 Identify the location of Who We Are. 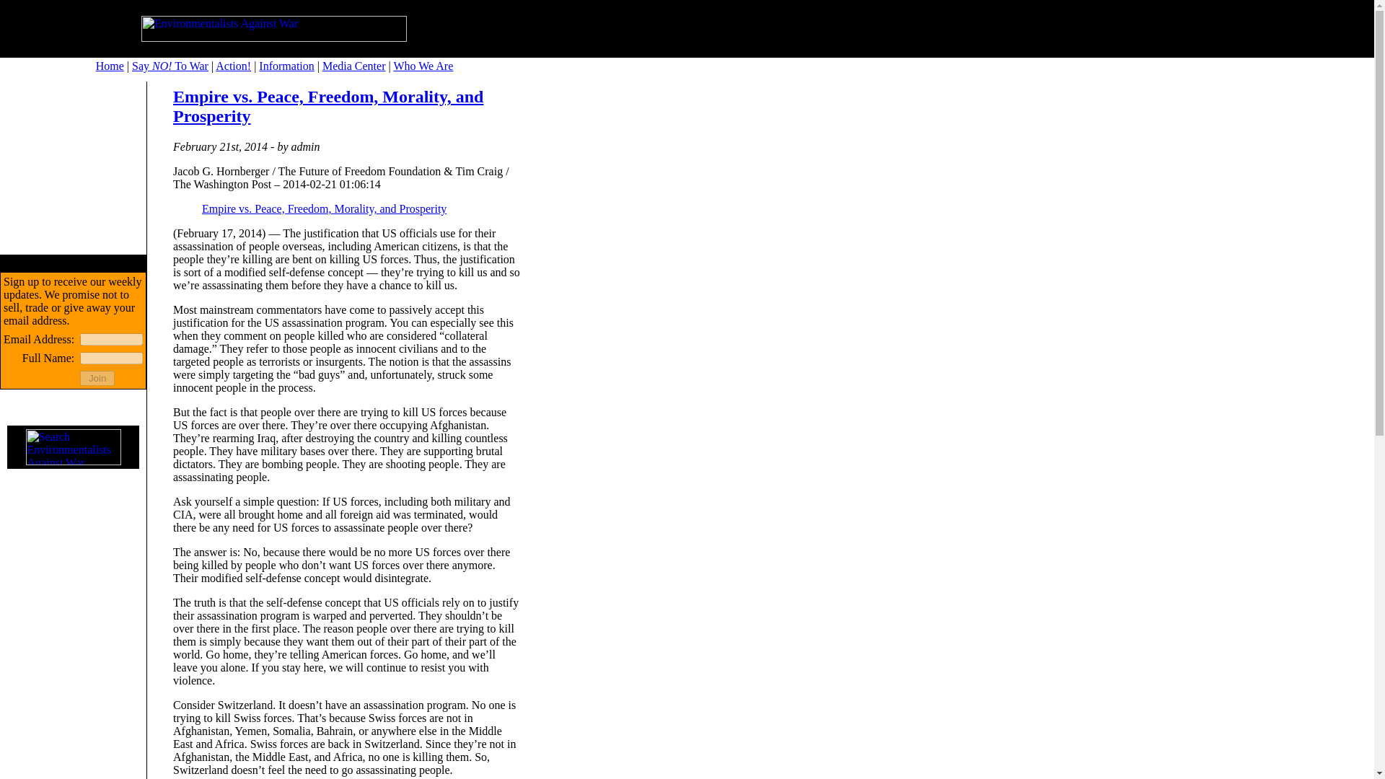
(423, 66).